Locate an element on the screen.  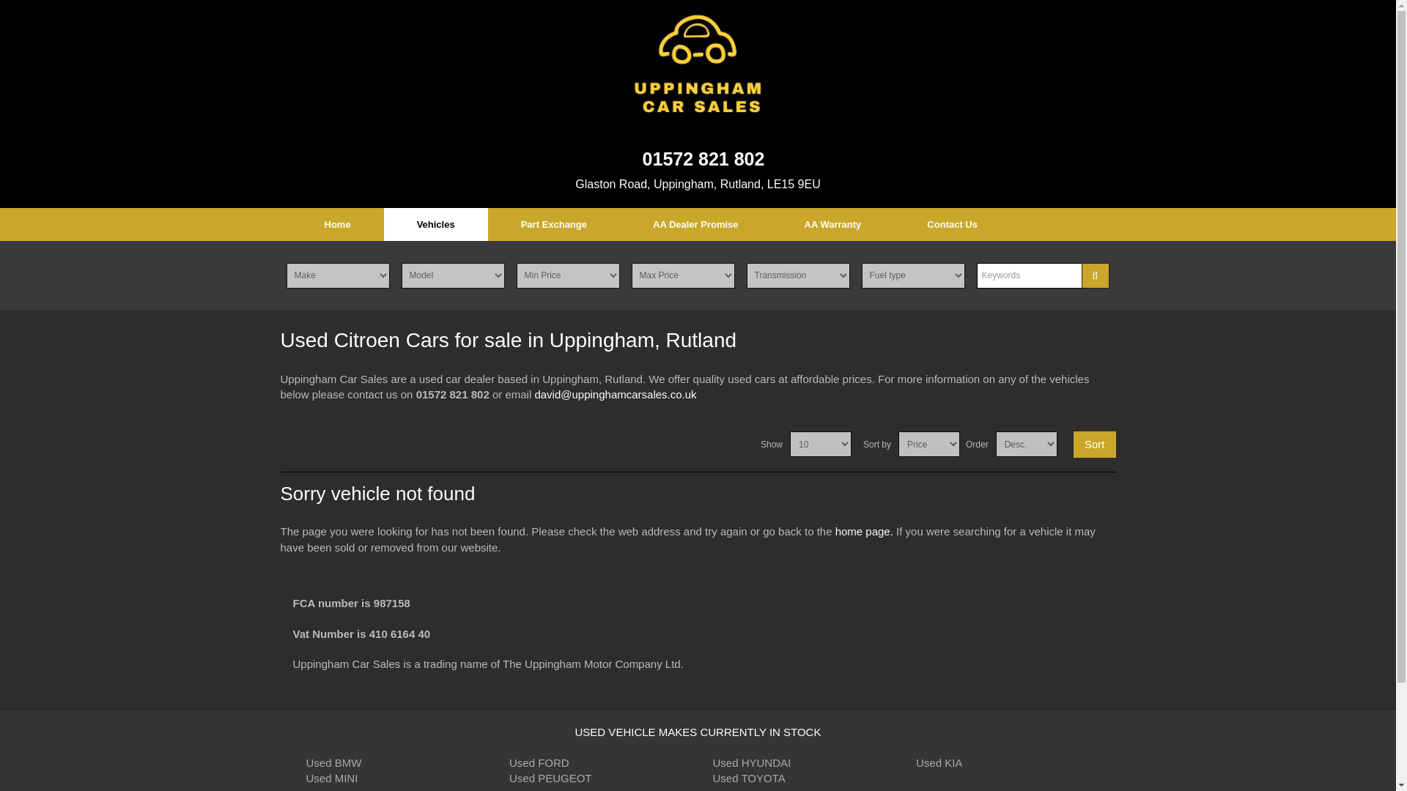
AA Warranty is located at coordinates (832, 224).